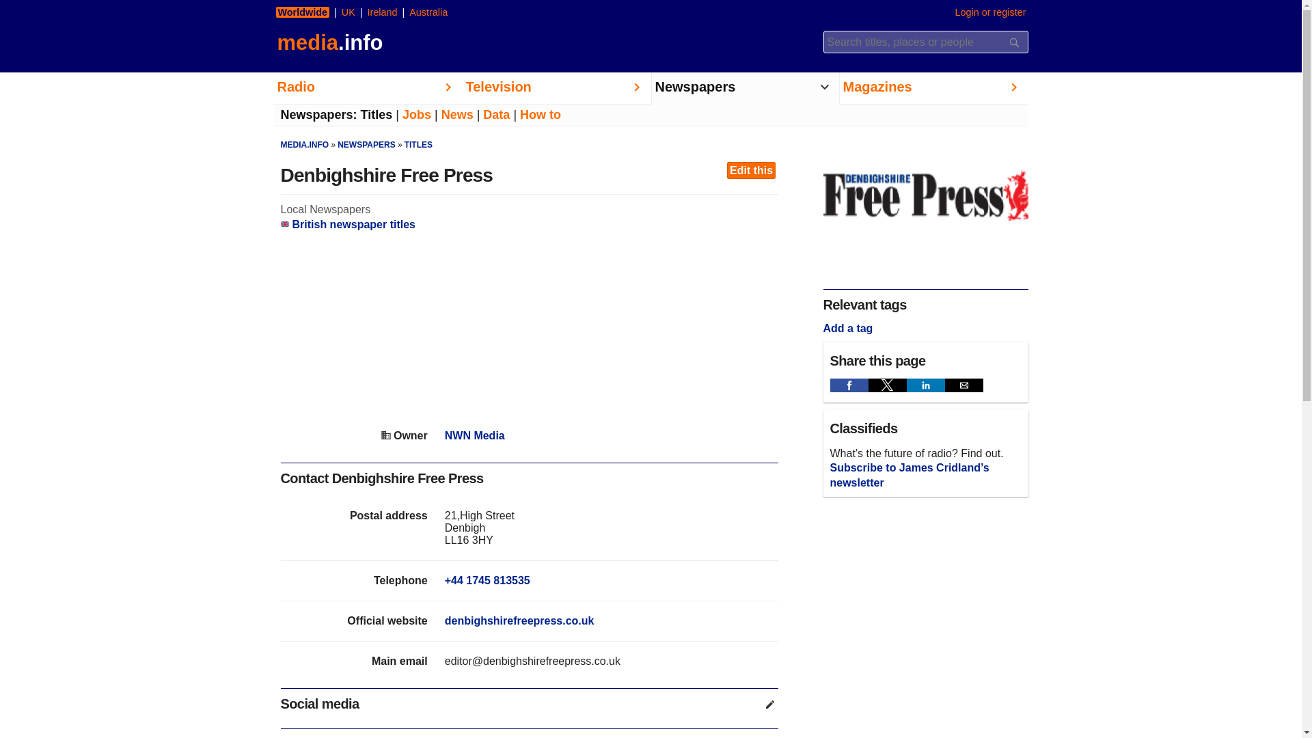 This screenshot has height=738, width=1312. Describe the element at coordinates (428, 12) in the screenshot. I see `Australia` at that location.